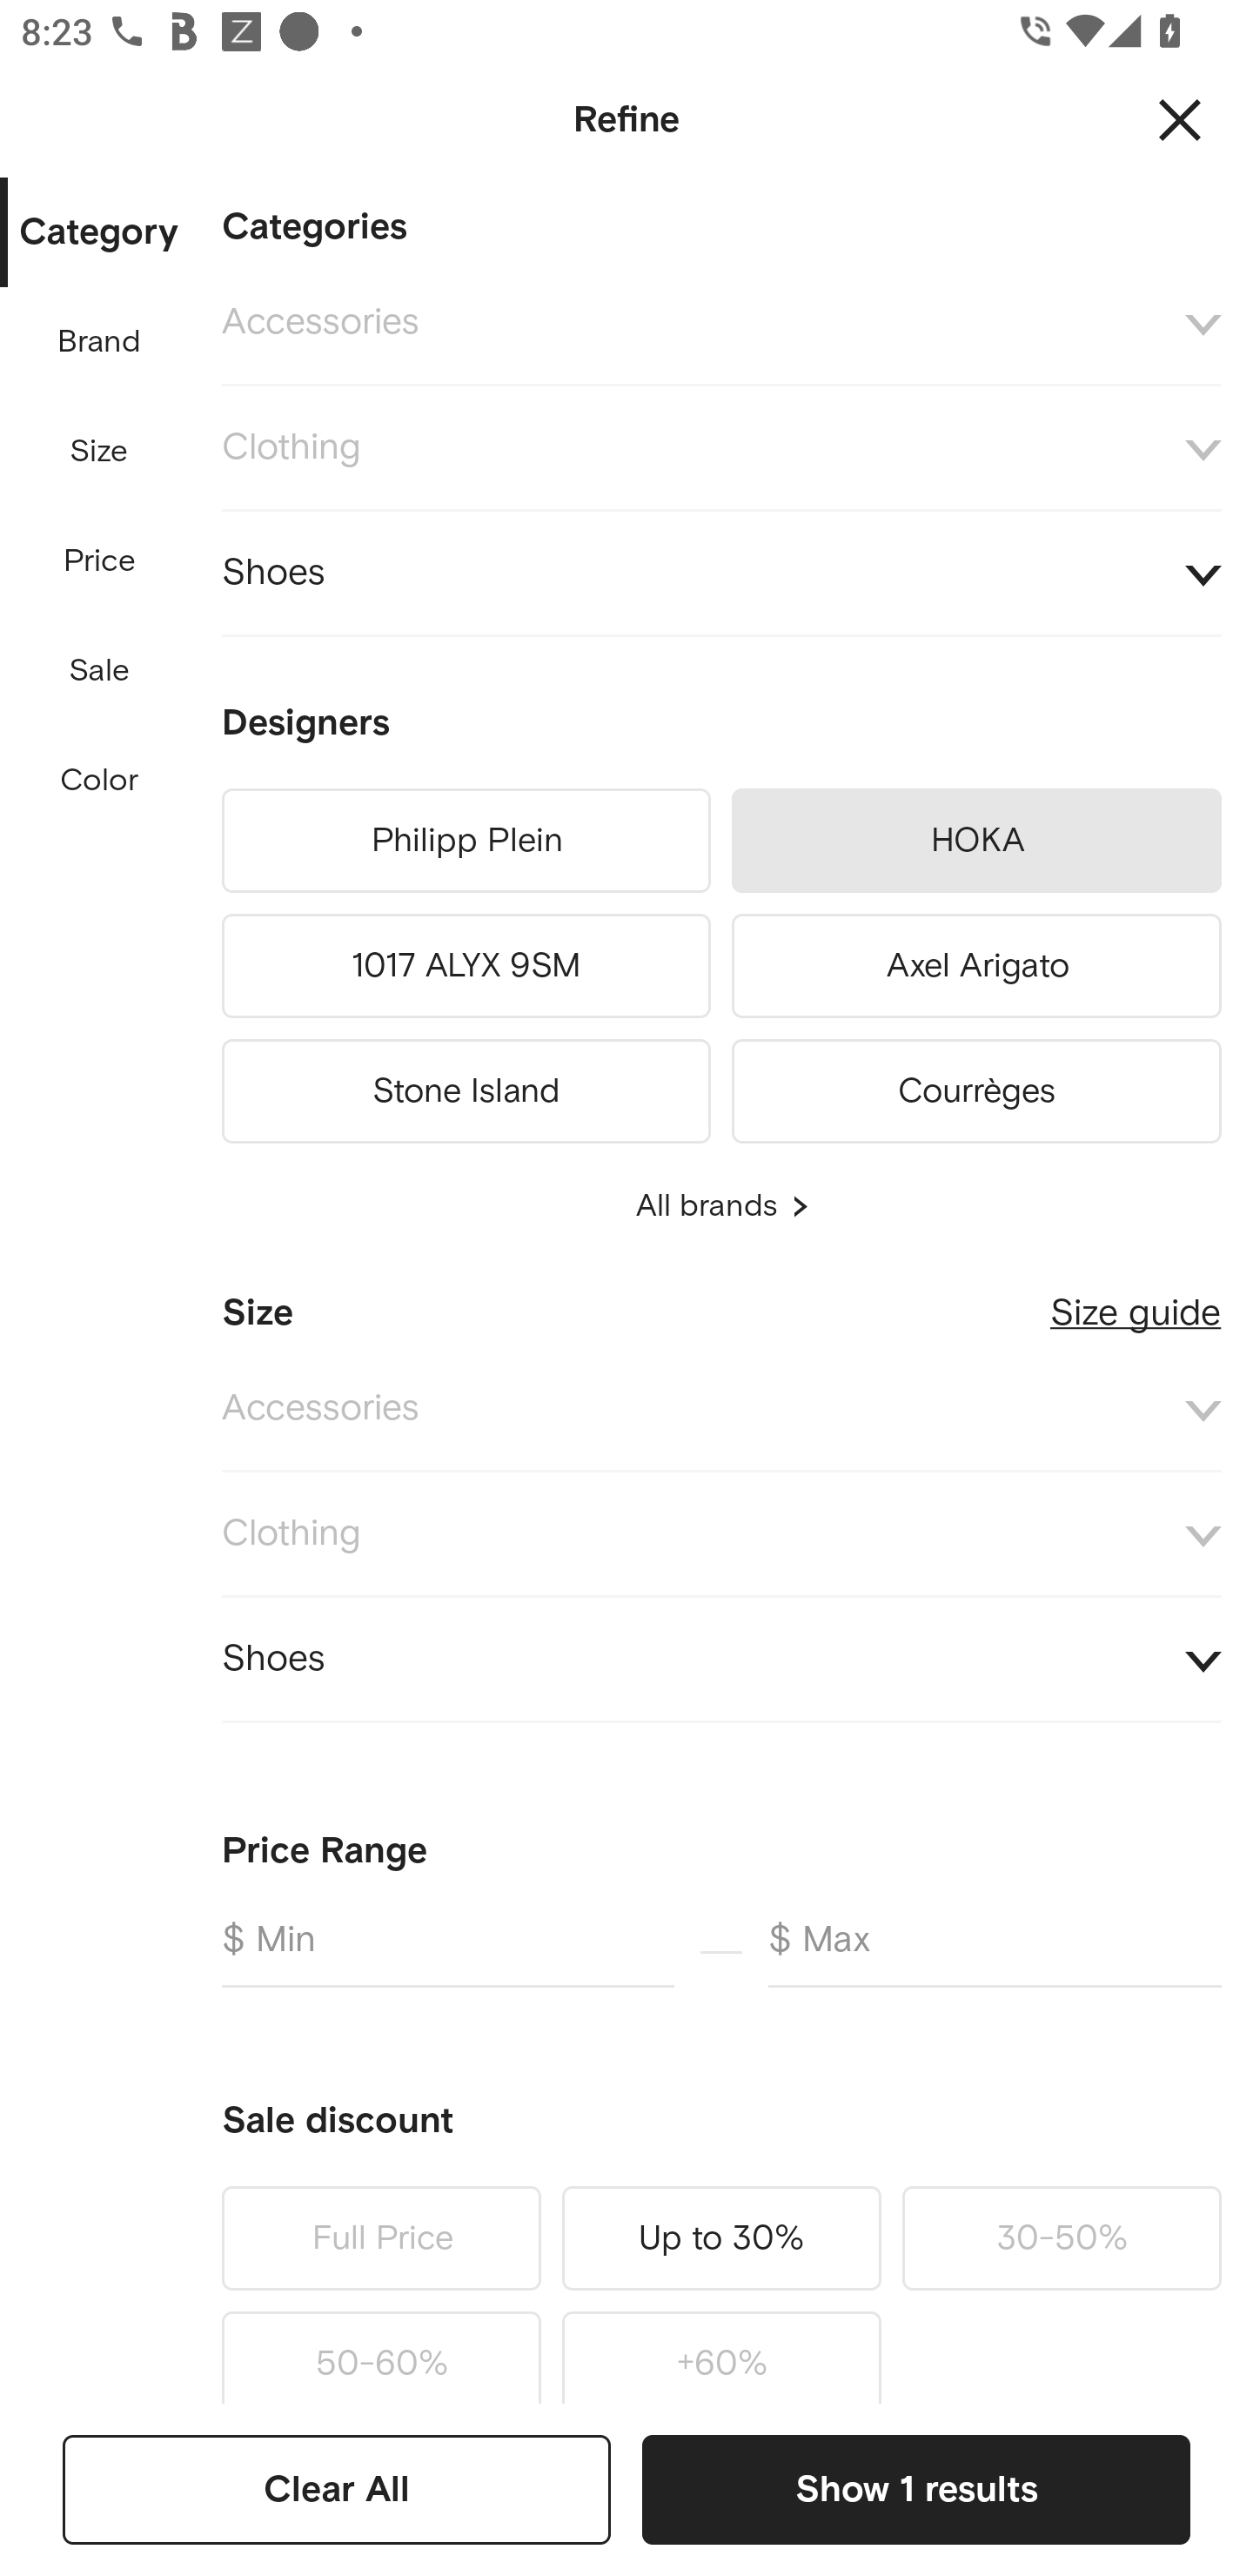 The height and width of the screenshot is (2576, 1253). What do you see at coordinates (721, 1533) in the screenshot?
I see `Clothing` at bounding box center [721, 1533].